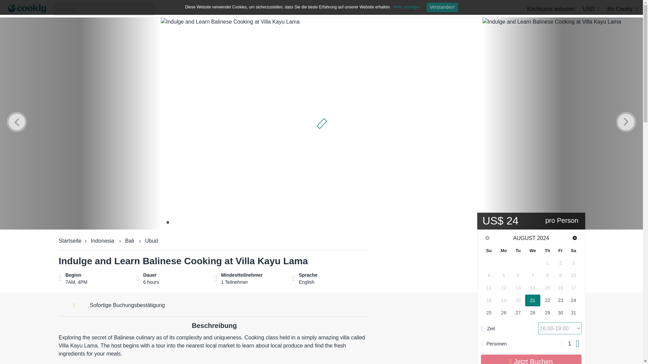  Describe the element at coordinates (489, 313) in the screenshot. I see `25` at that location.